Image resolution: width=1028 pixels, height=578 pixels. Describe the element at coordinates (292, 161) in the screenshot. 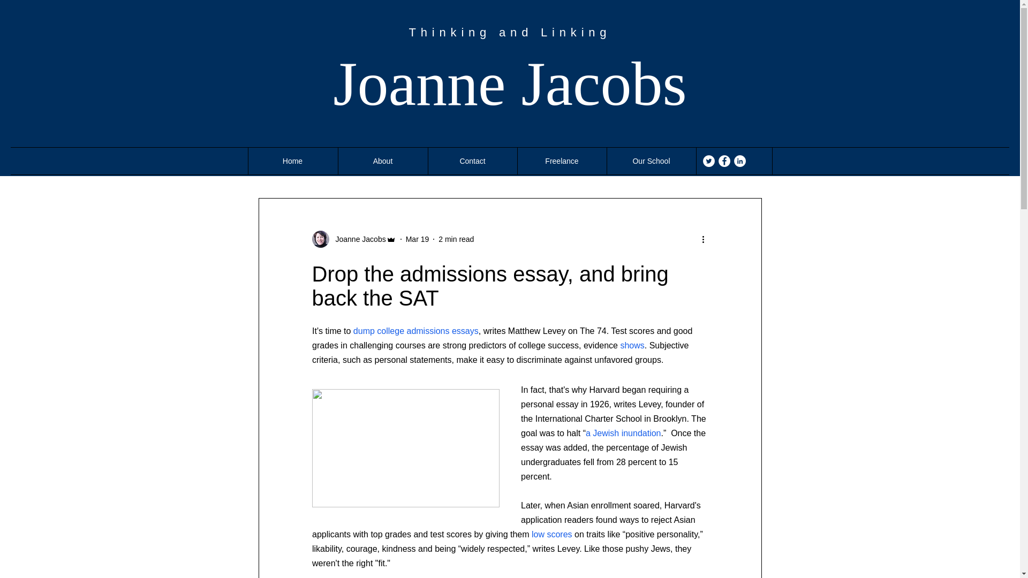

I see `Home` at that location.